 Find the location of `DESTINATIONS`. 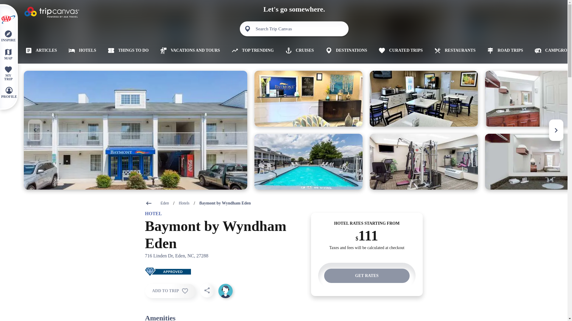

DESTINATIONS is located at coordinates (344, 51).